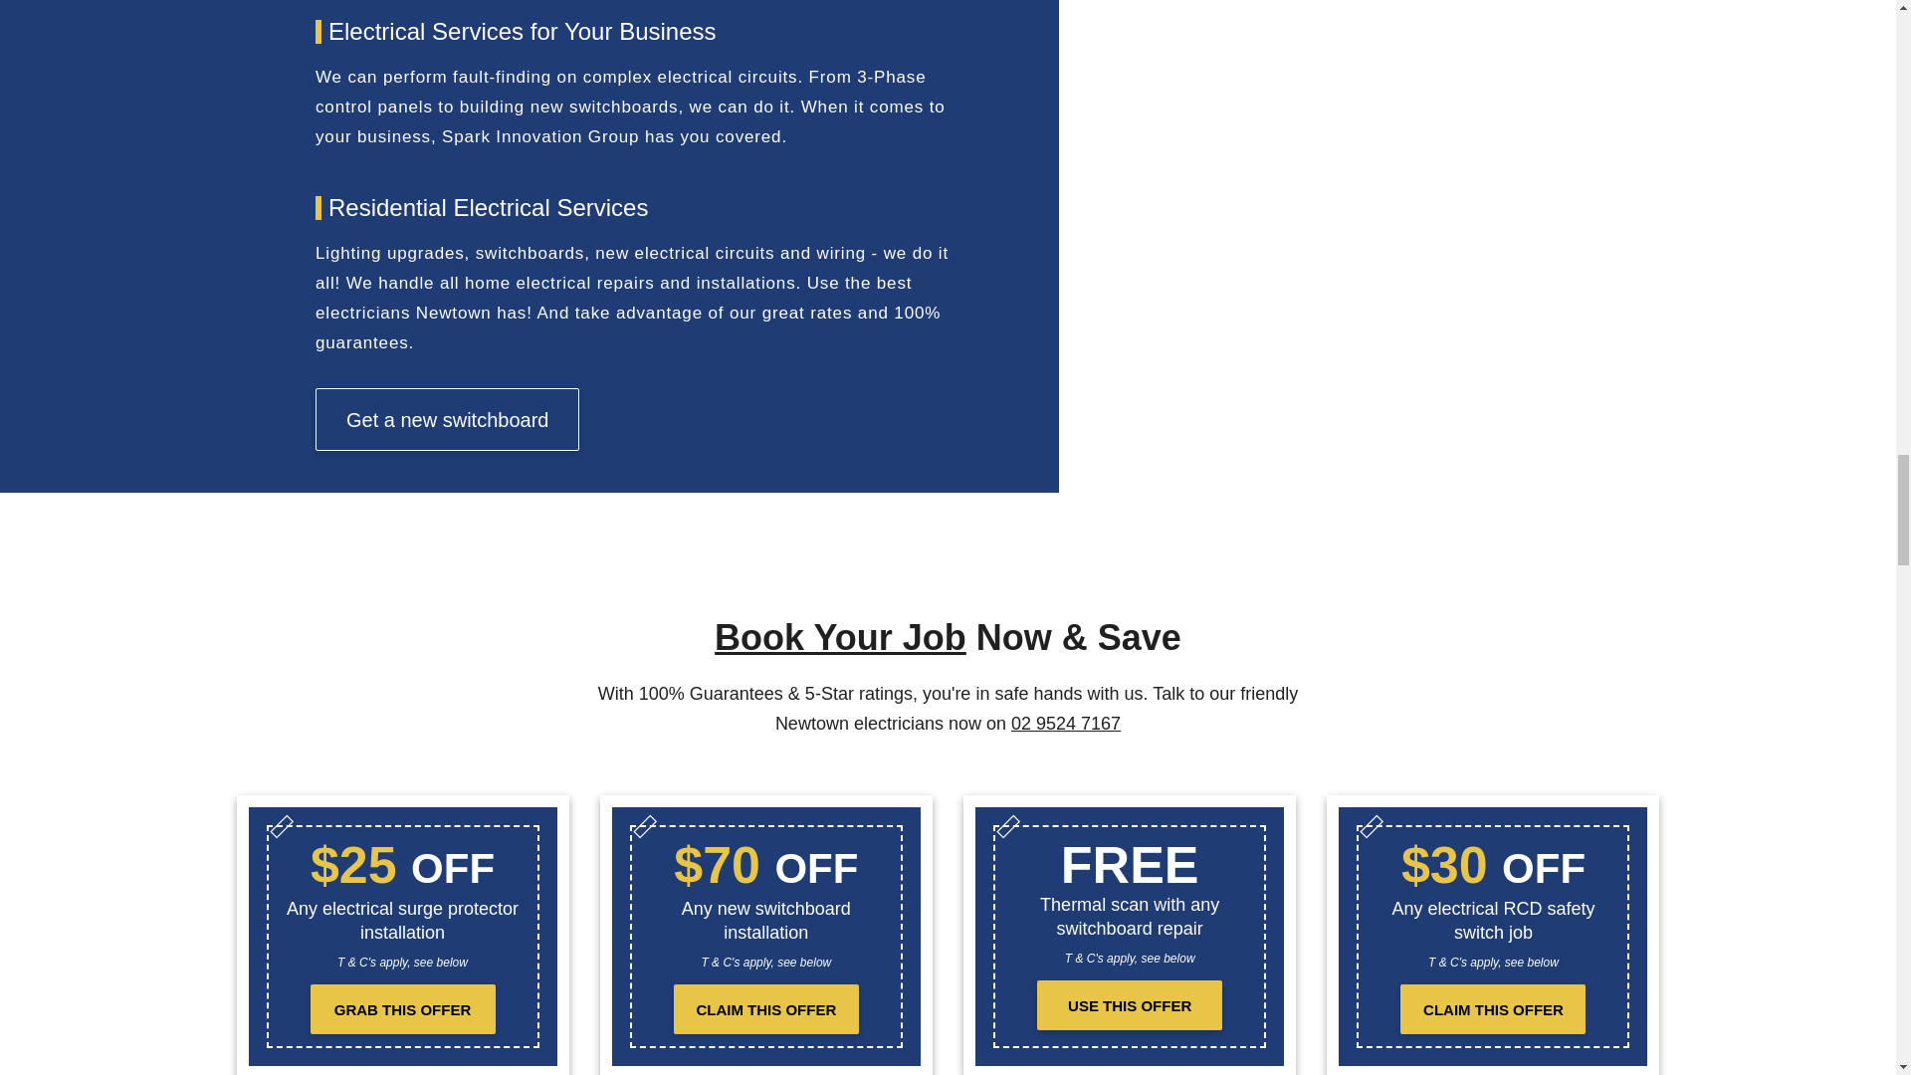  Describe the element at coordinates (1065, 723) in the screenshot. I see `02 9524 7167` at that location.